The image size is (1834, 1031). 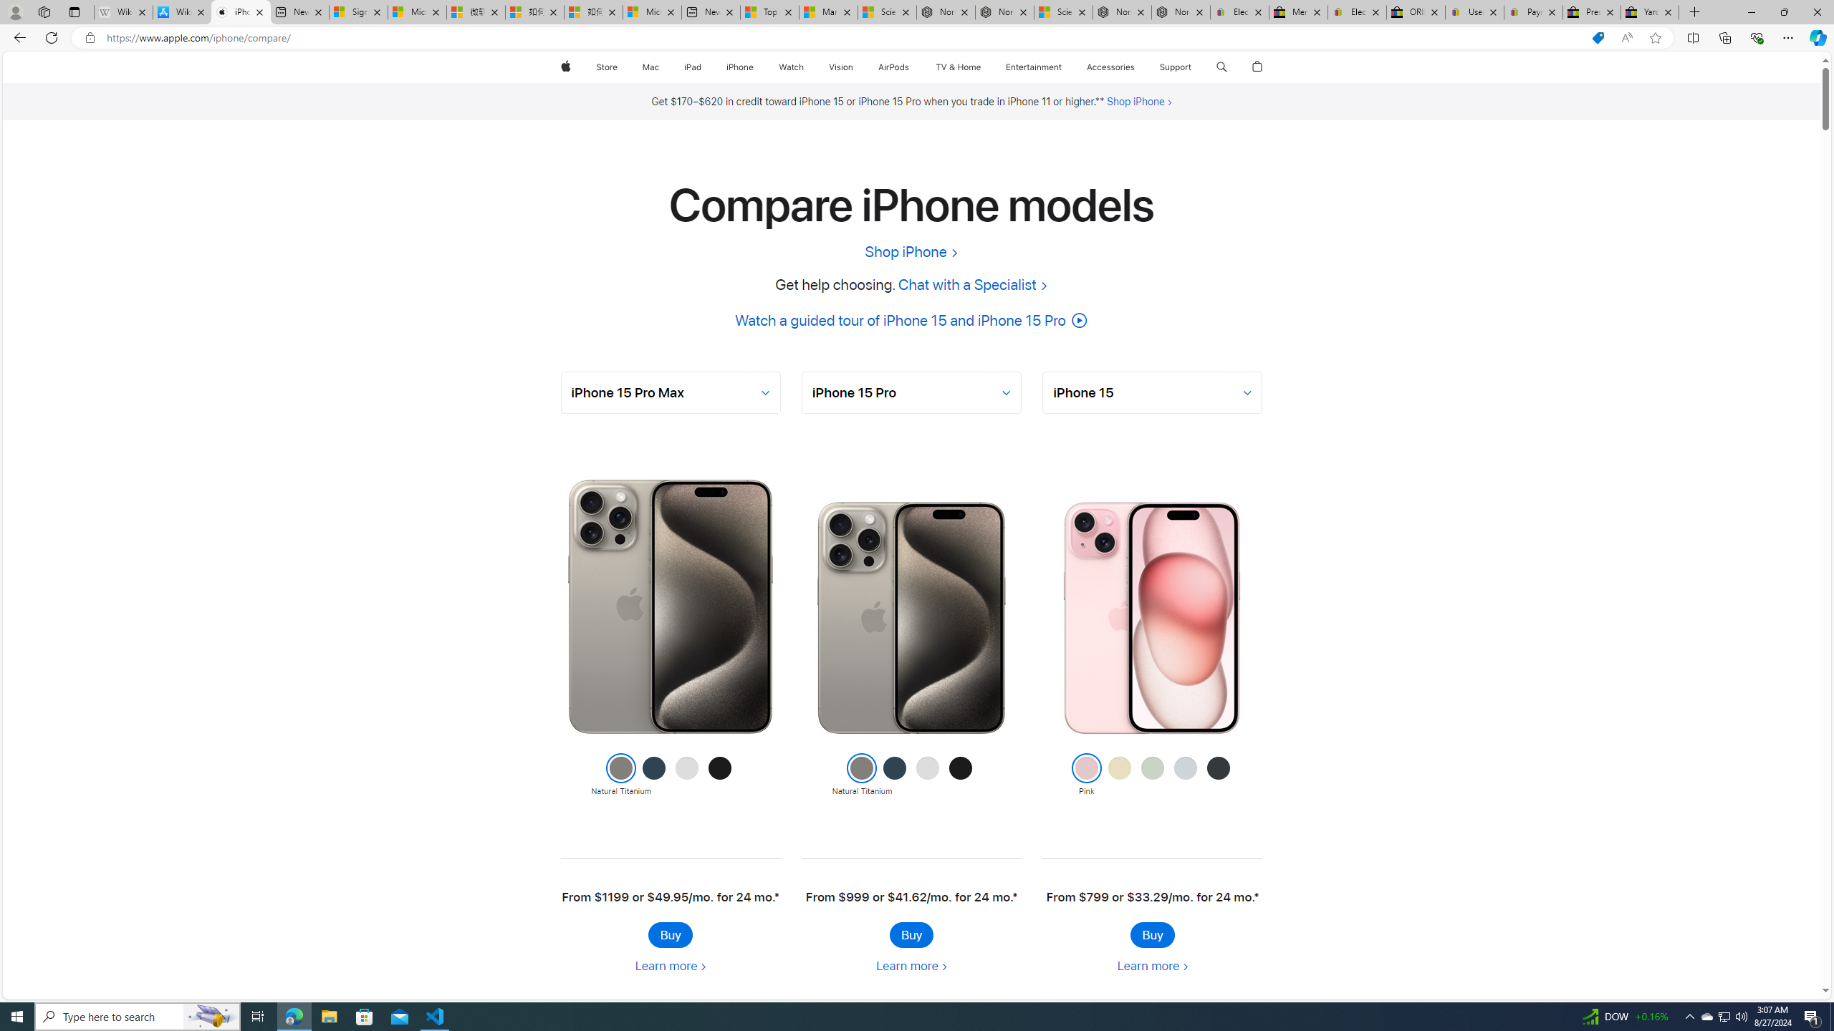 I want to click on AirPods menu, so click(x=913, y=67).